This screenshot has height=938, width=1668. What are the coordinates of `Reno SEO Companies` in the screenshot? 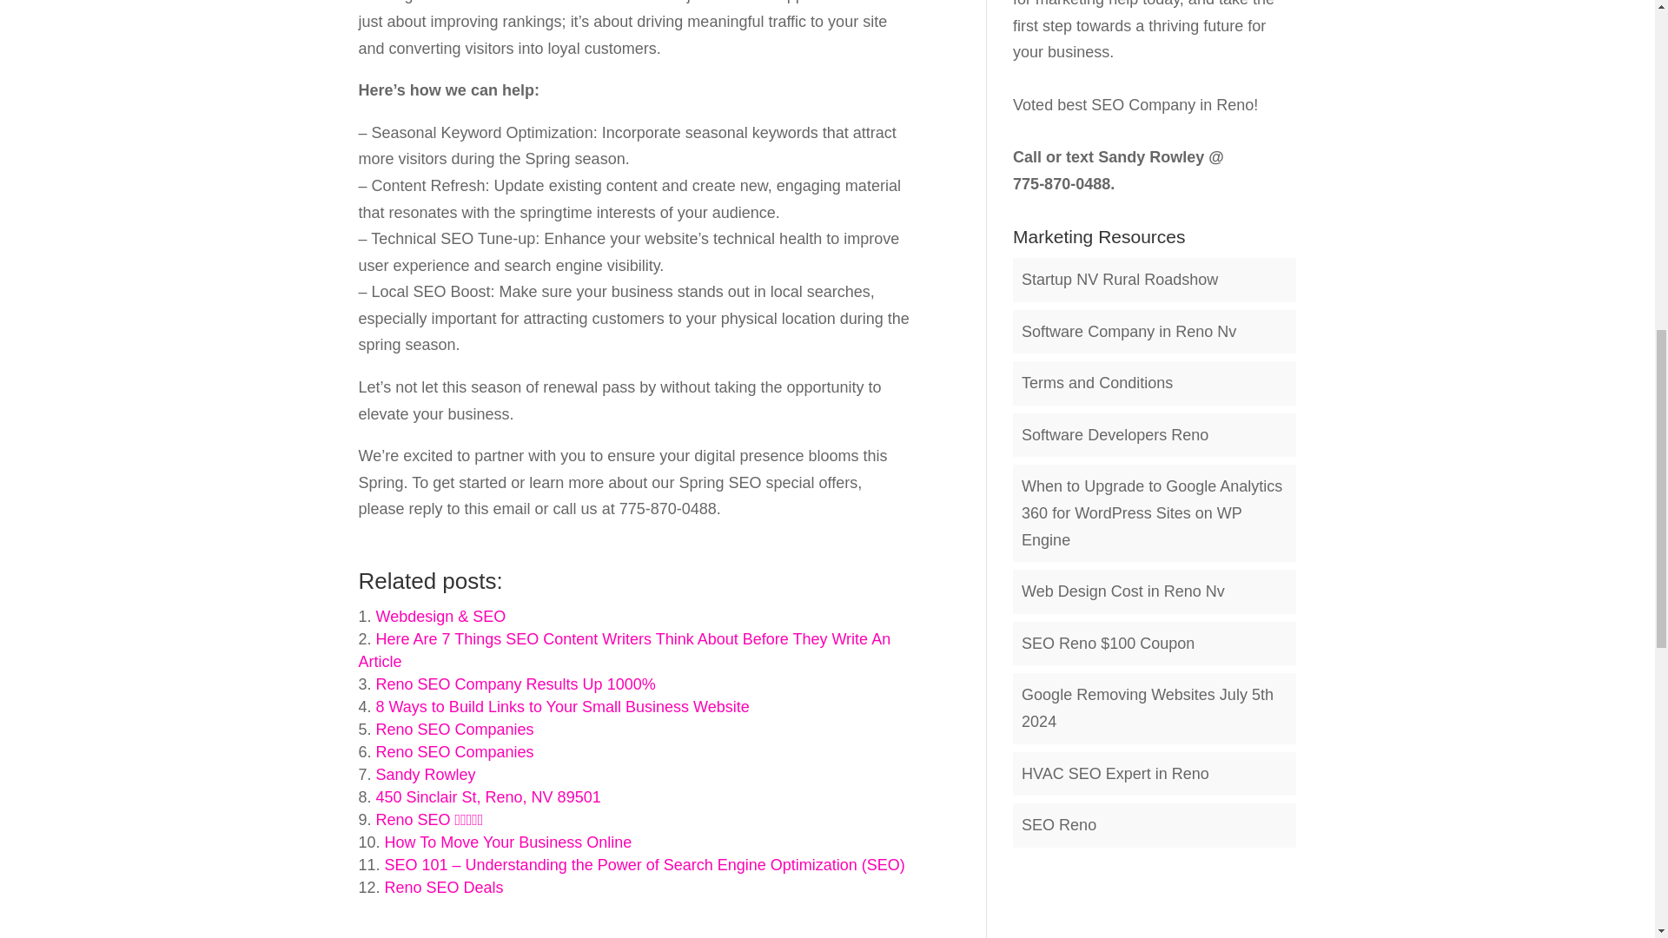 It's located at (455, 752).